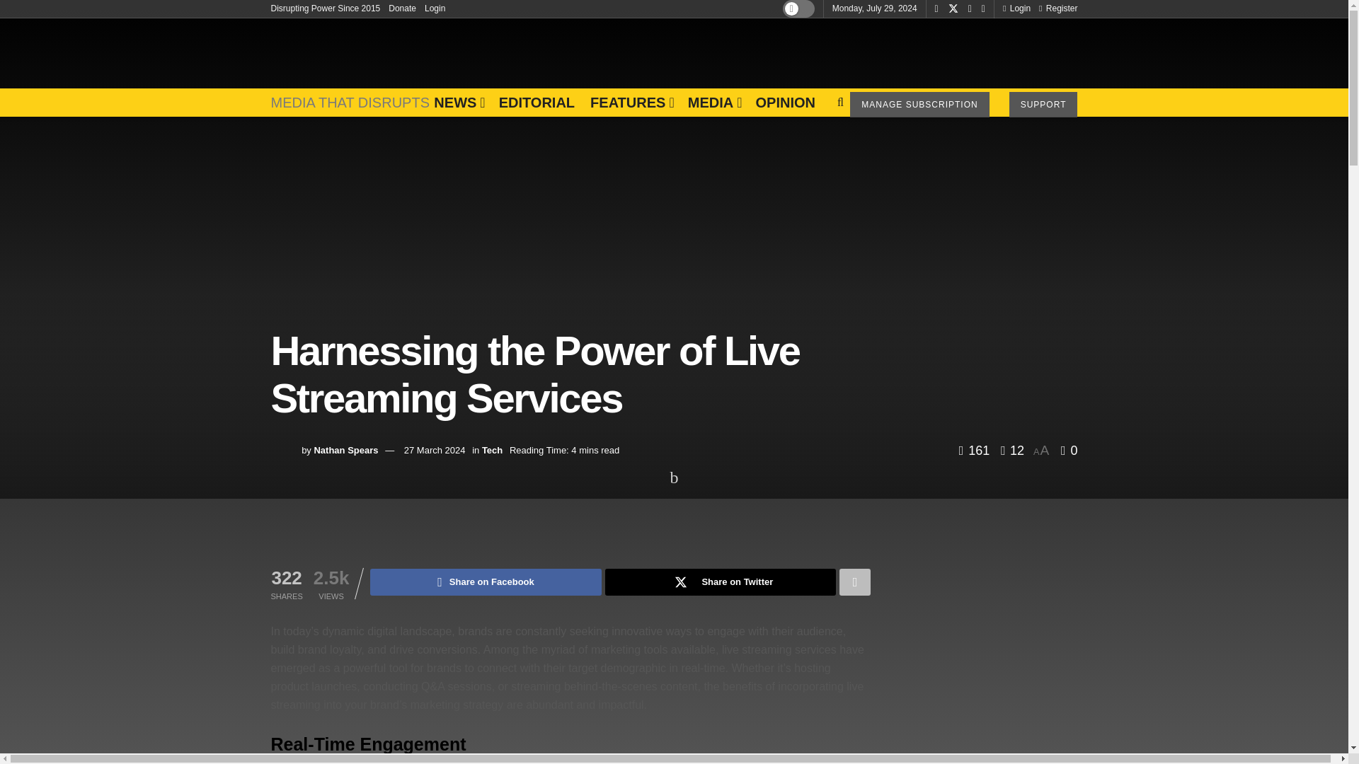  What do you see at coordinates (1043, 105) in the screenshot?
I see `SUPPORT` at bounding box center [1043, 105].